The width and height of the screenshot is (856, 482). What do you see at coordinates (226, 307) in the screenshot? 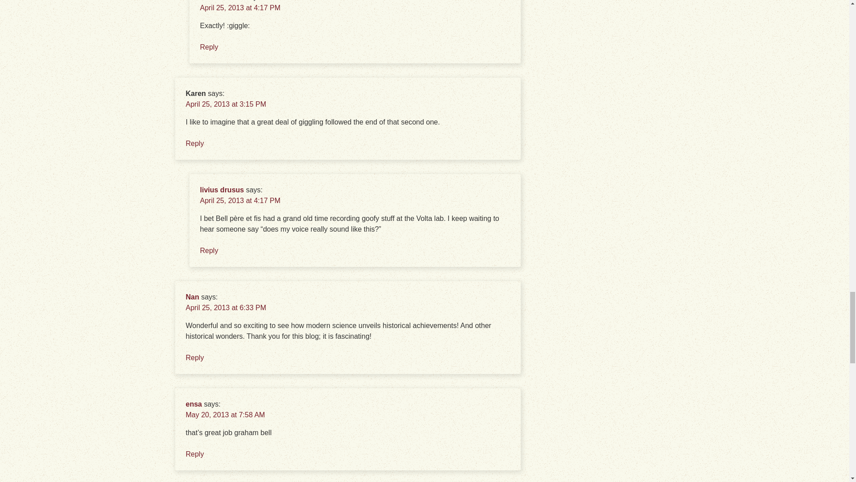
I see `April 25, 2013 at 6:33 PM` at bounding box center [226, 307].